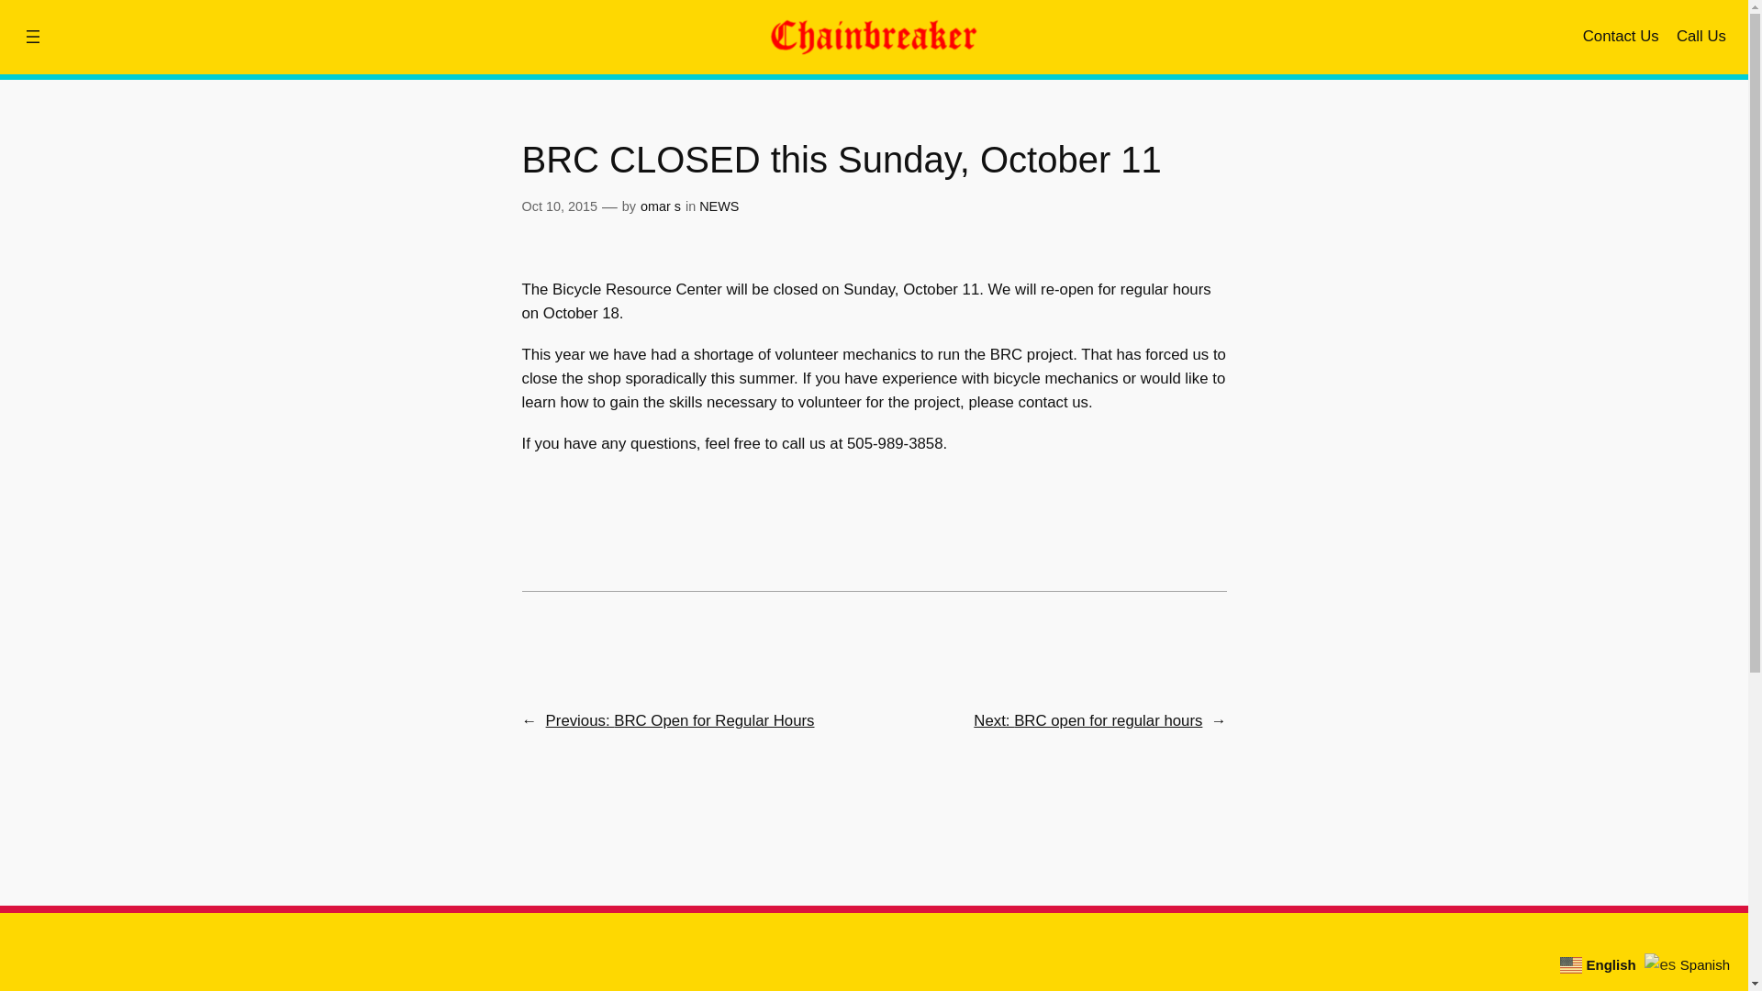  Describe the element at coordinates (661, 206) in the screenshot. I see `omar s` at that location.